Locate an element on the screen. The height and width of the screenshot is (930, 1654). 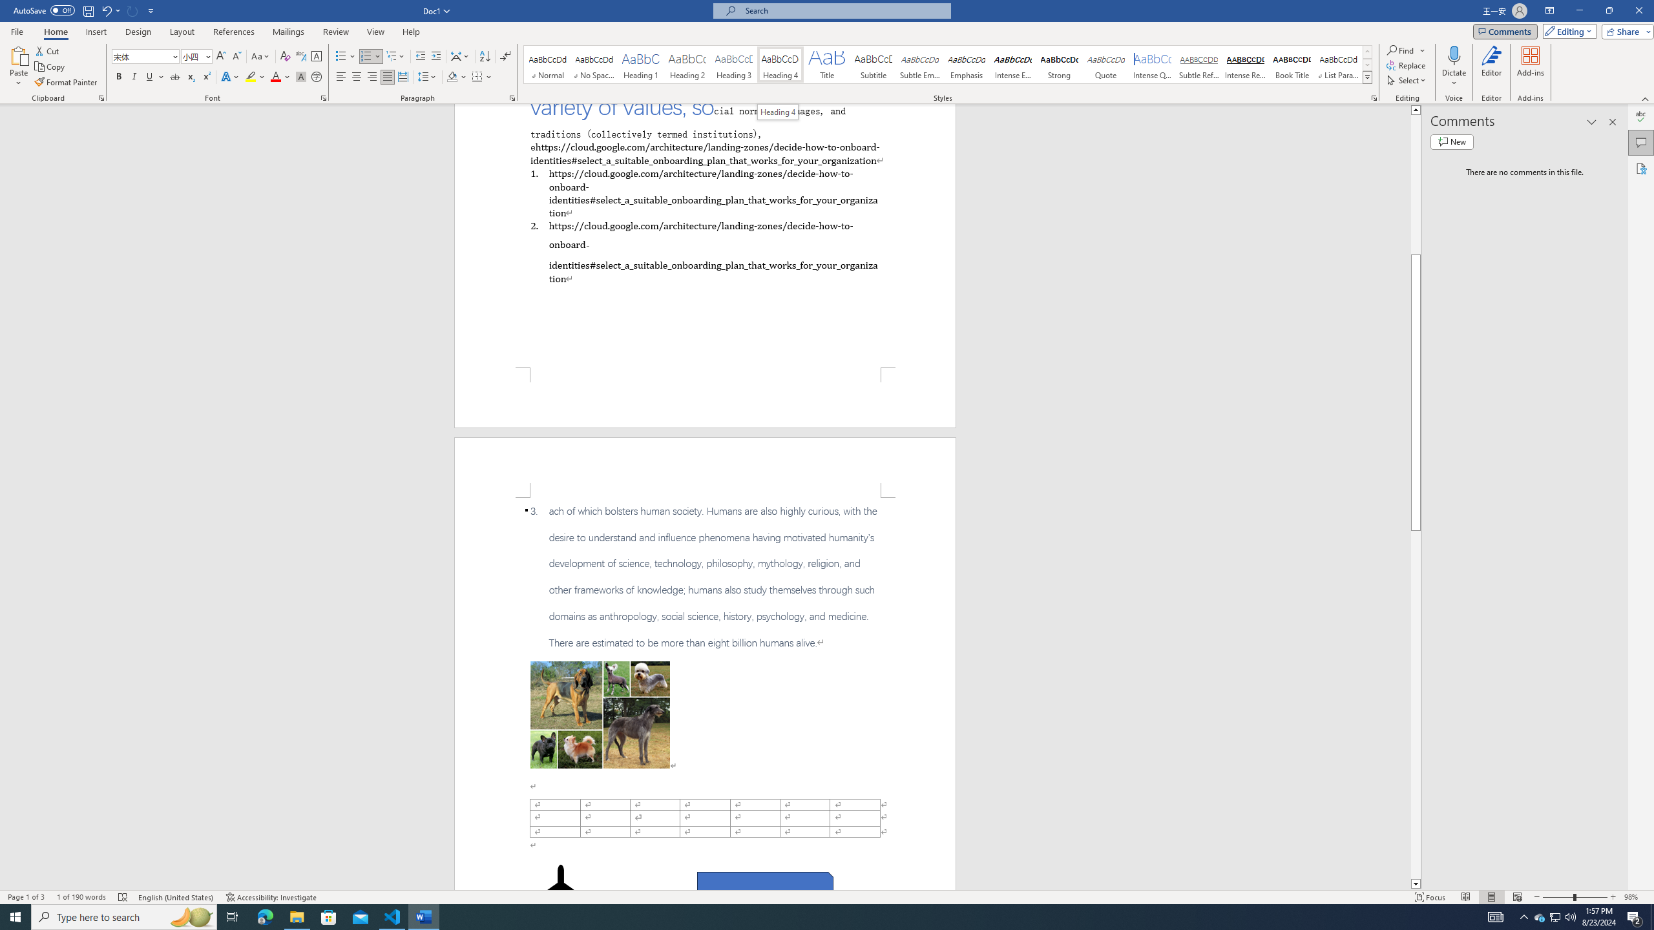
Heading 4 is located at coordinates (780, 65).